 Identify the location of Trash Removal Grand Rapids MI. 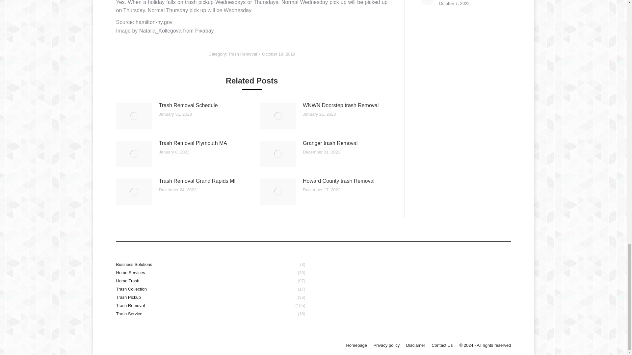
(197, 181).